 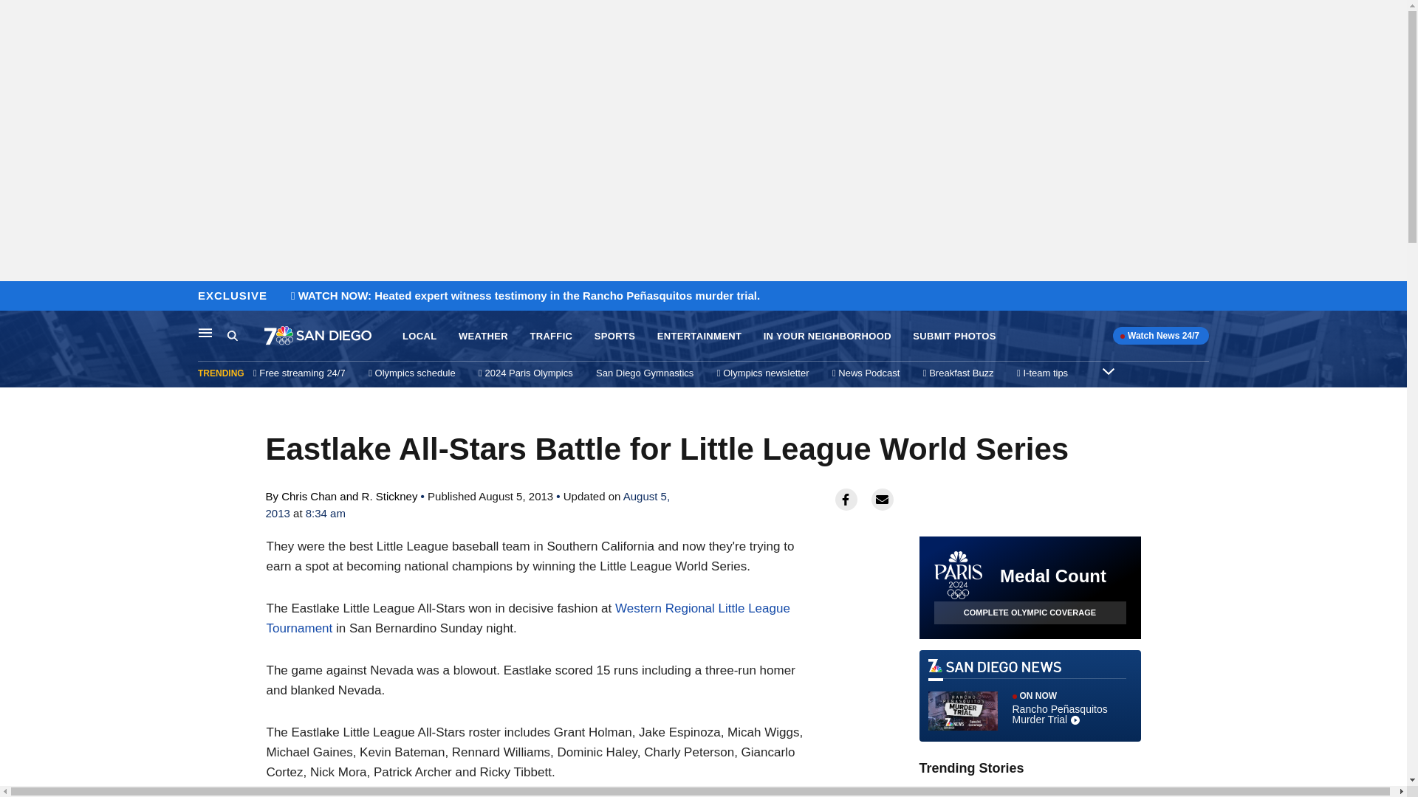 I want to click on Main Navigation, so click(x=205, y=332).